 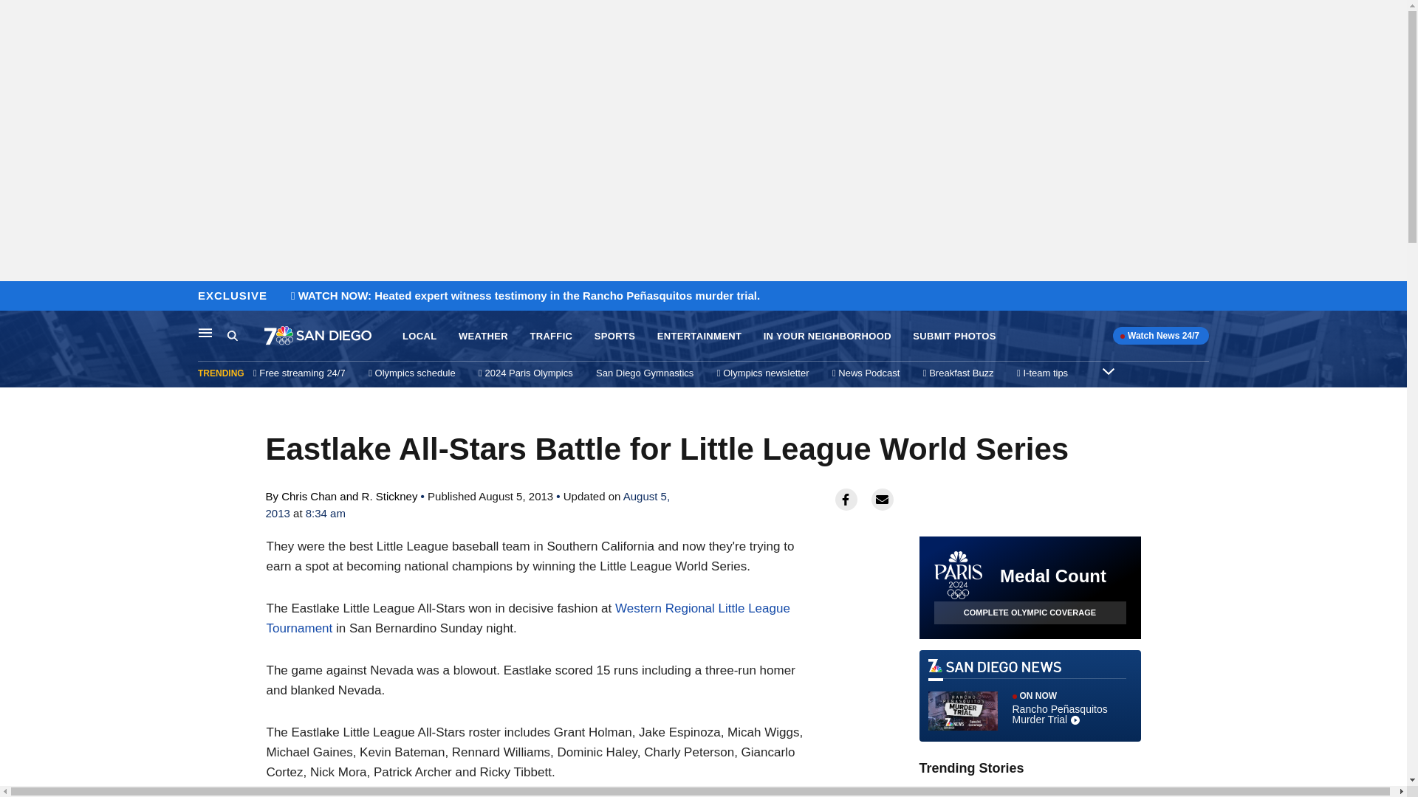 I want to click on Main Navigation, so click(x=205, y=332).